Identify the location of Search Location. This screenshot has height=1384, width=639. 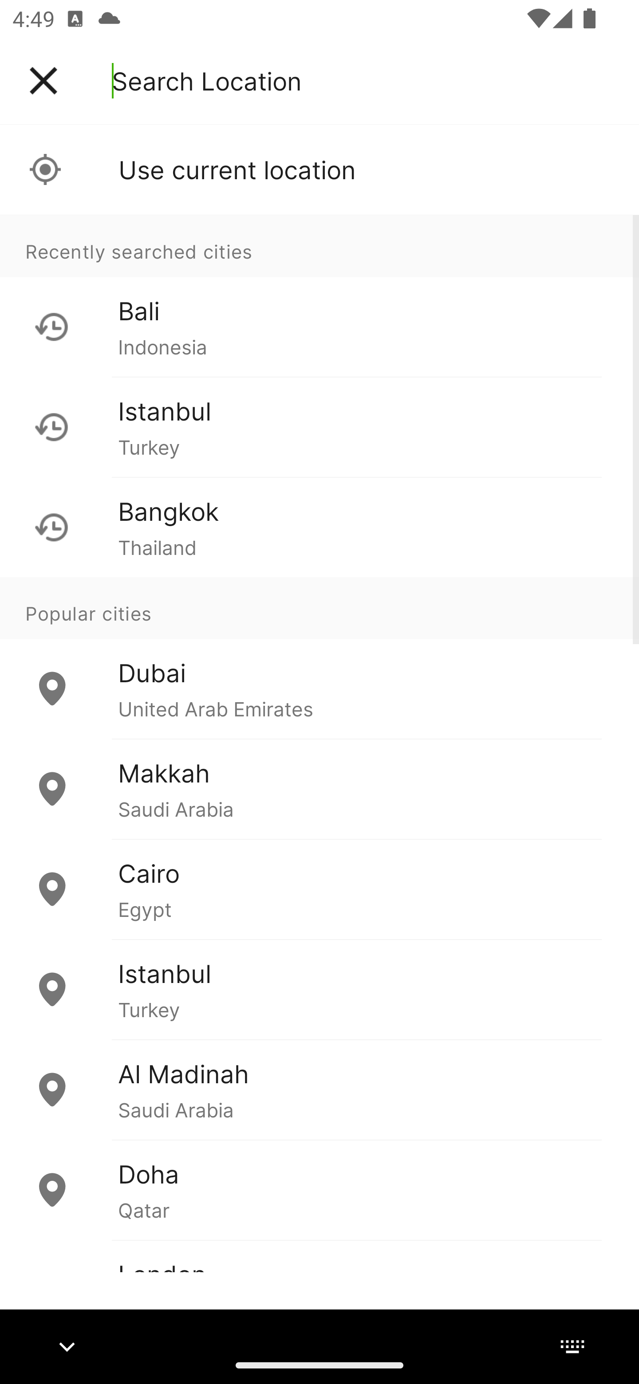
(207, 81).